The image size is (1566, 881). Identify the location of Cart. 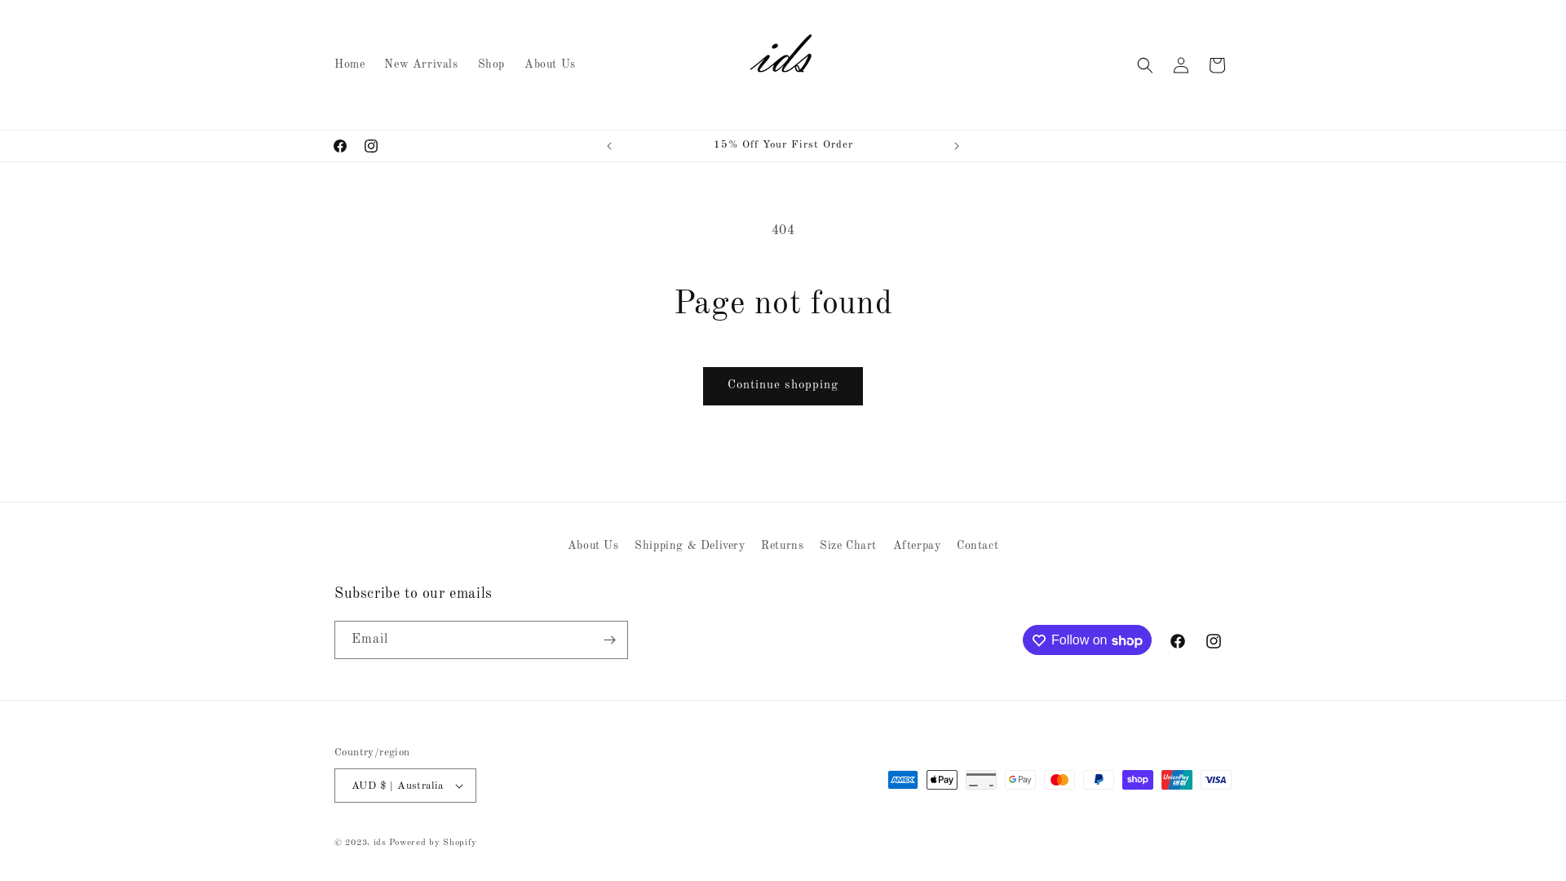
(1217, 65).